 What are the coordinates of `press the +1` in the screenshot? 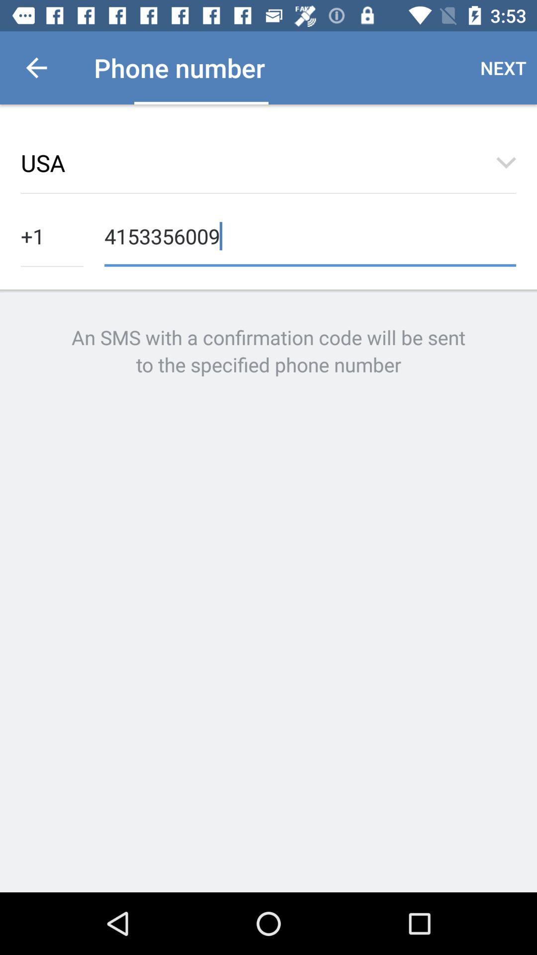 It's located at (52, 235).